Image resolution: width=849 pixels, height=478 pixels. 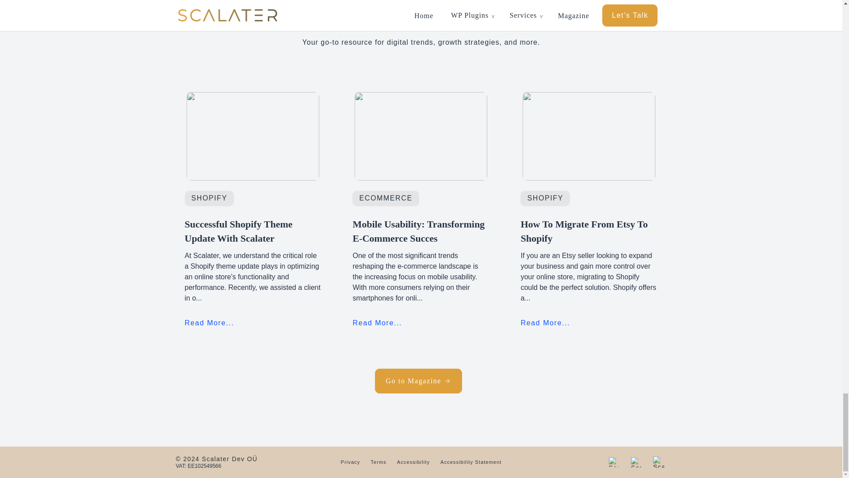 What do you see at coordinates (636, 462) in the screenshot?
I see `GitHub` at bounding box center [636, 462].